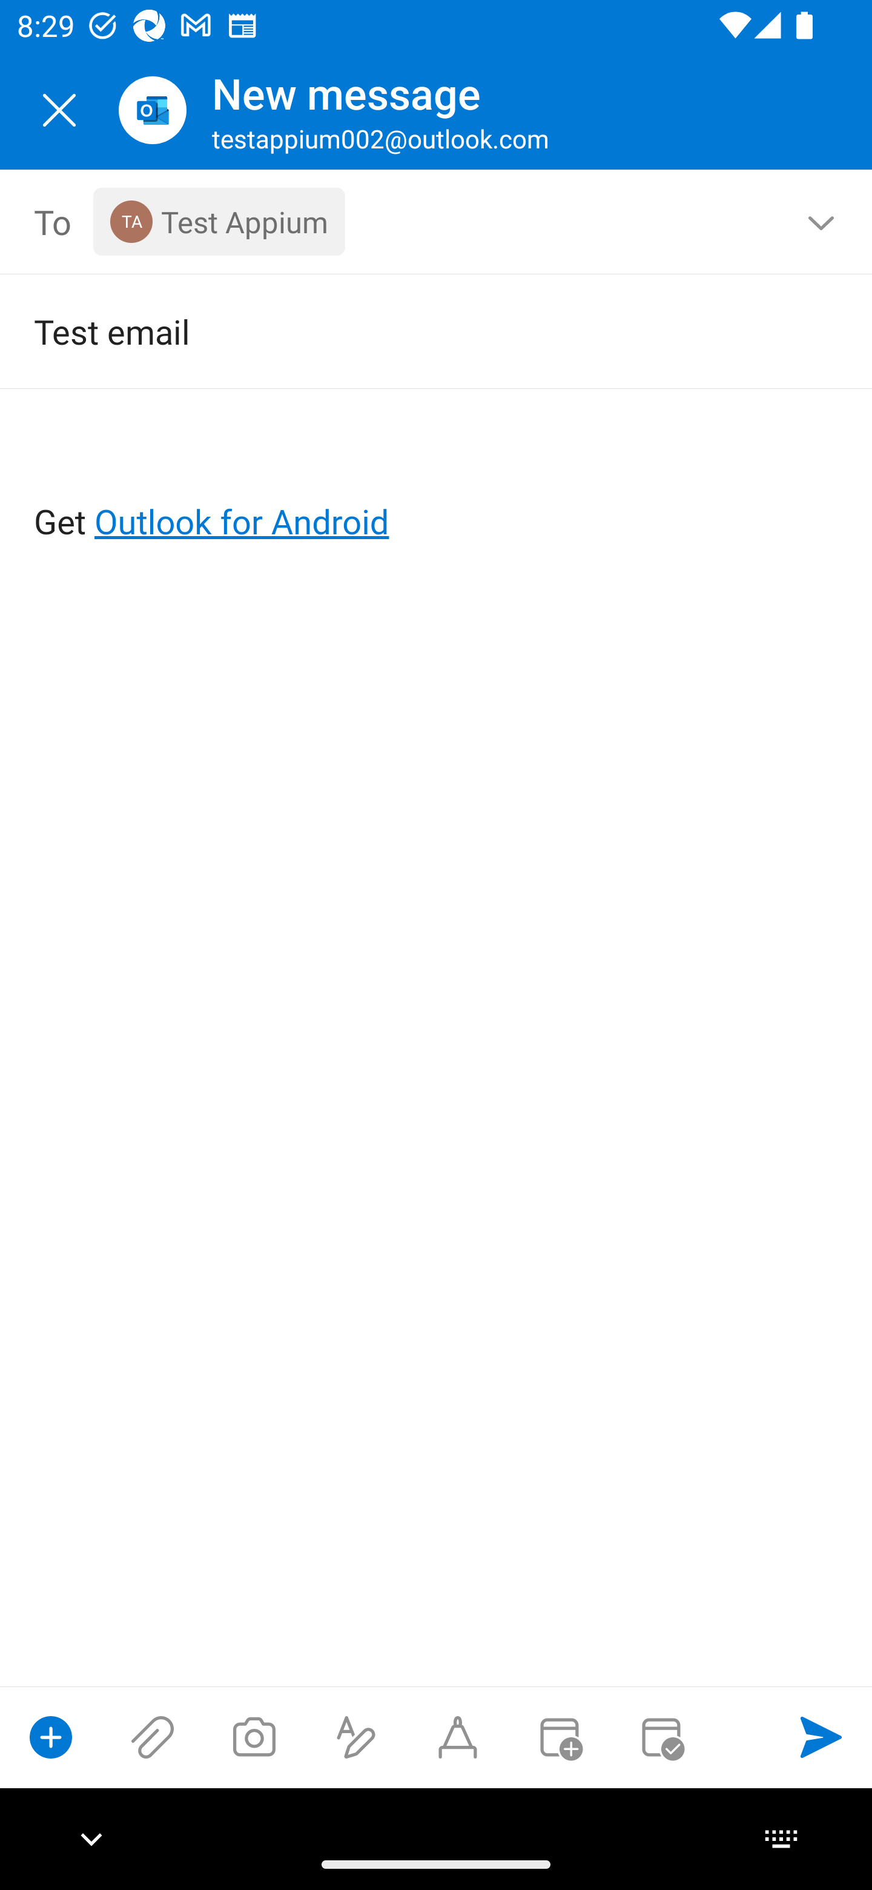  I want to click on Attach files, so click(153, 1737).